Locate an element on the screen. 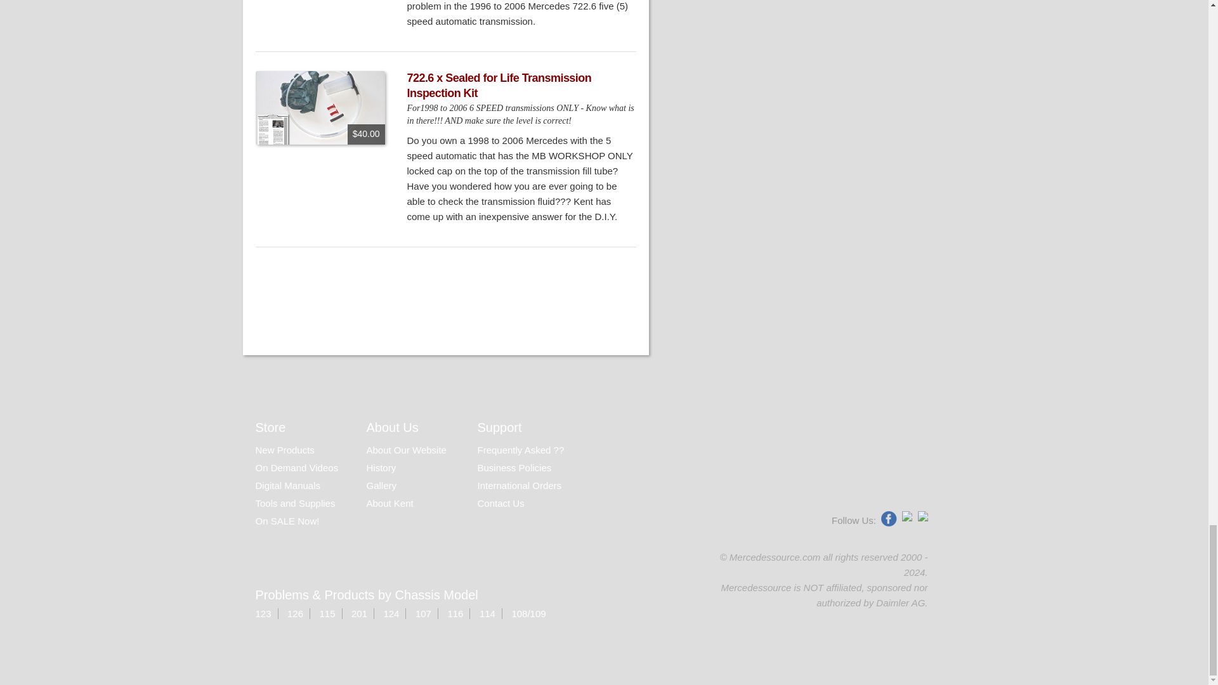 The height and width of the screenshot is (685, 1218). Gallery is located at coordinates (381, 486).